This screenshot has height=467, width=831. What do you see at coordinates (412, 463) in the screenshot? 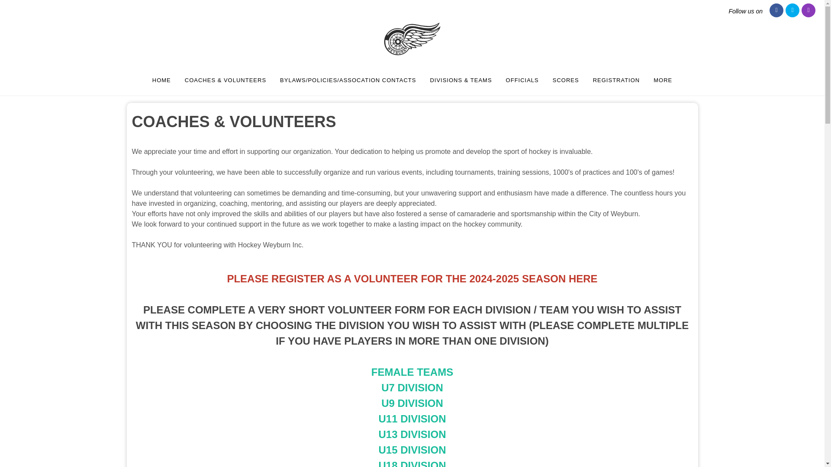
I see `U18 DIVISION` at bounding box center [412, 463].